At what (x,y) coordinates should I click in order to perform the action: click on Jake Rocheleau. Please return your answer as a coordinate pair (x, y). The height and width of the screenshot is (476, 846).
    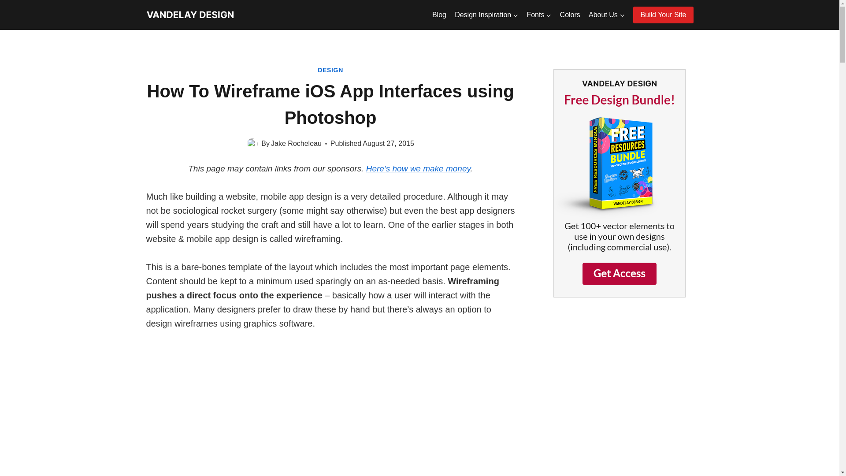
    Looking at the image, I should click on (296, 143).